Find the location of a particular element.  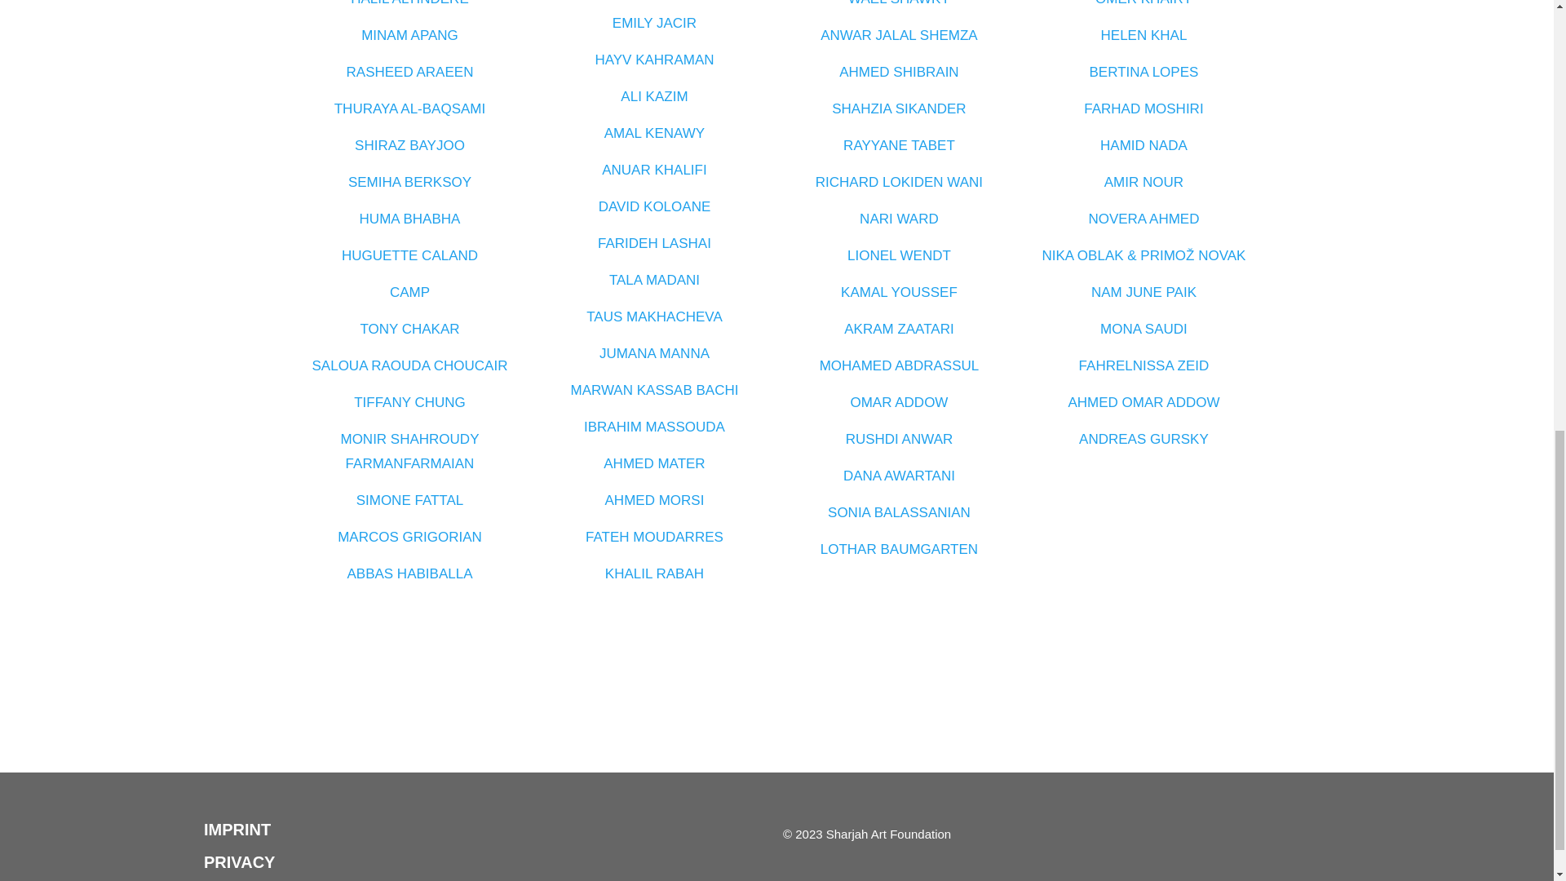

SIMONE FATTAL is located at coordinates (409, 500).